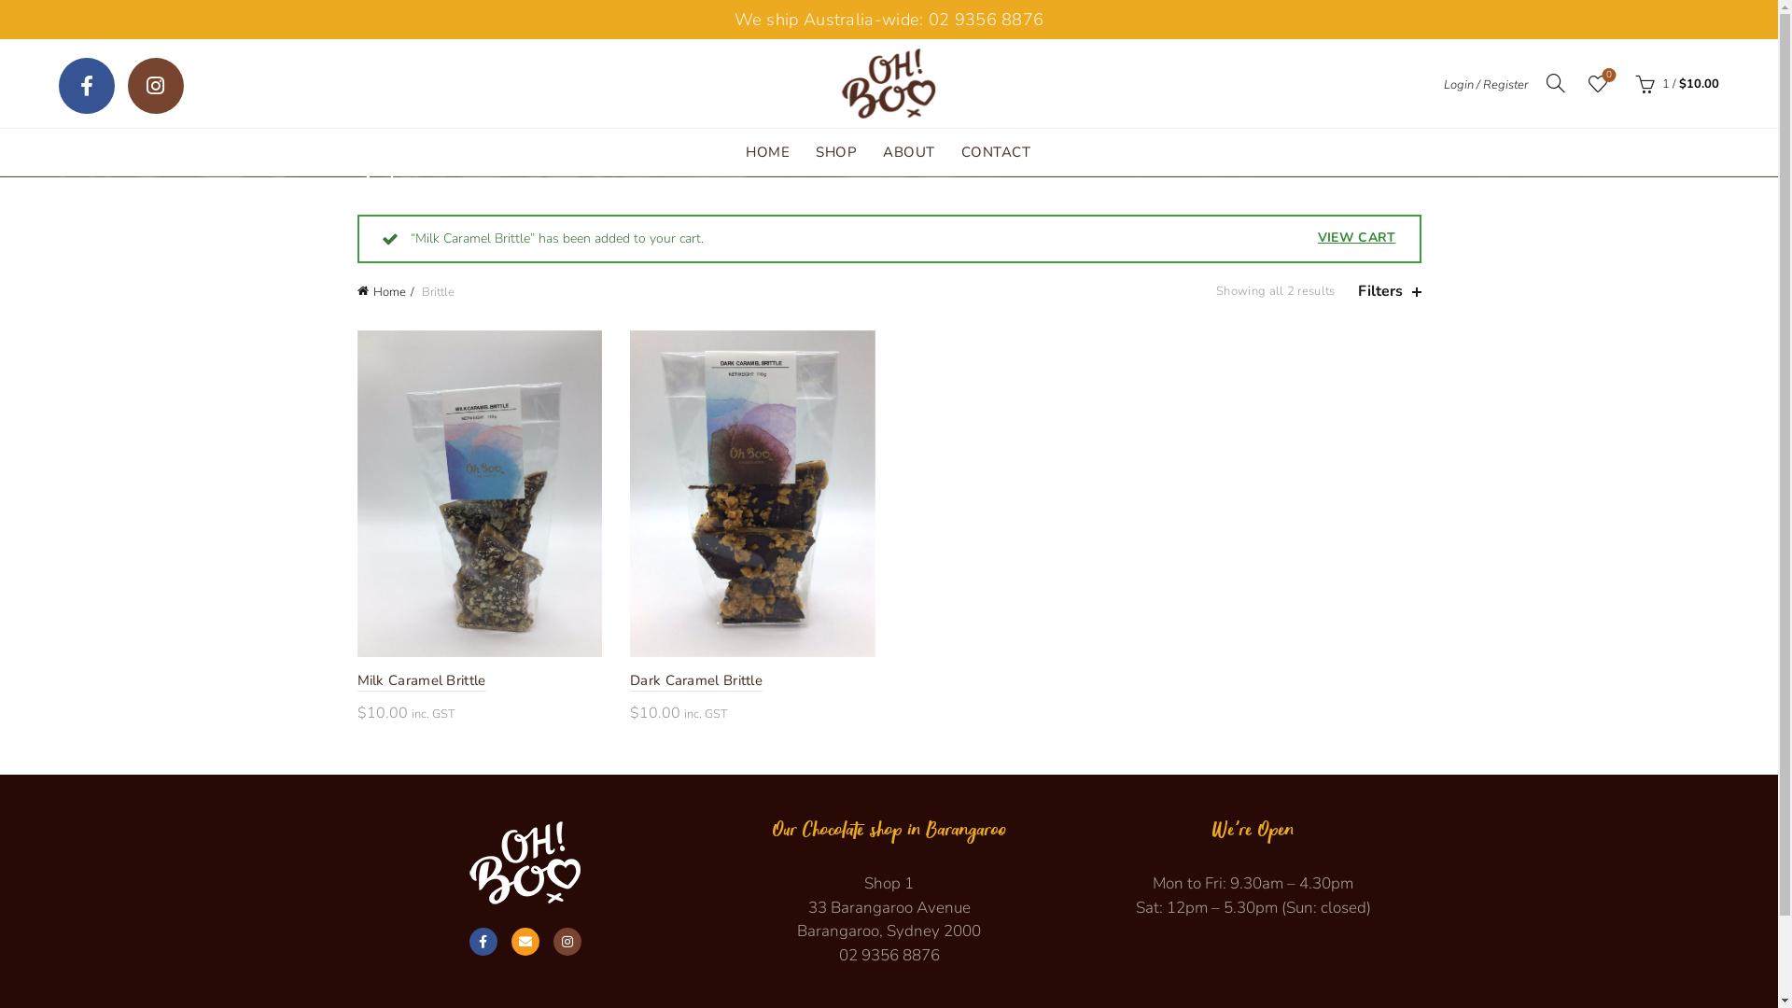  What do you see at coordinates (767, 152) in the screenshot?
I see `HOME` at bounding box center [767, 152].